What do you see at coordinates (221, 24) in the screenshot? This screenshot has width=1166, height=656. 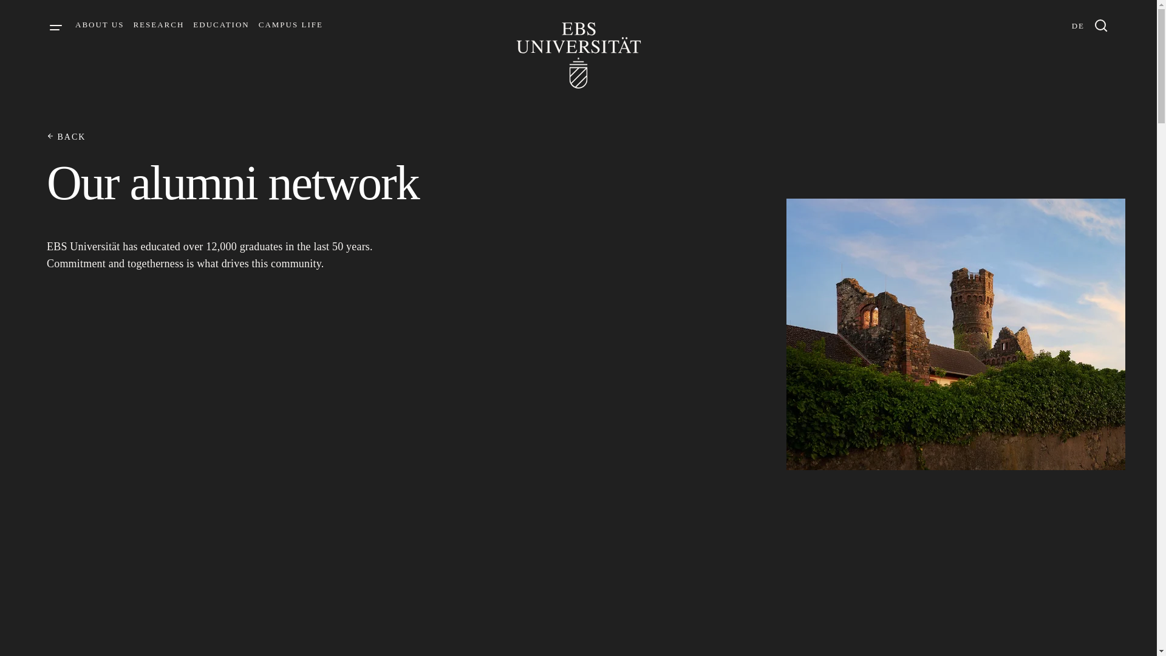 I see `EDUCATION` at bounding box center [221, 24].